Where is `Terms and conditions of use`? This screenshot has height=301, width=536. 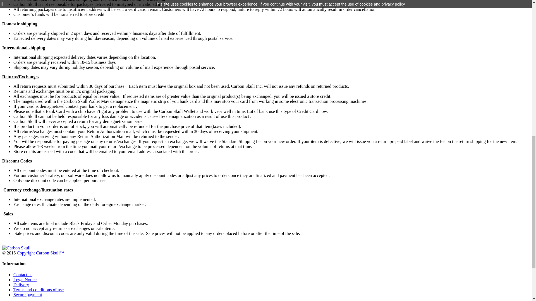
Terms and conditions of use is located at coordinates (39, 290).